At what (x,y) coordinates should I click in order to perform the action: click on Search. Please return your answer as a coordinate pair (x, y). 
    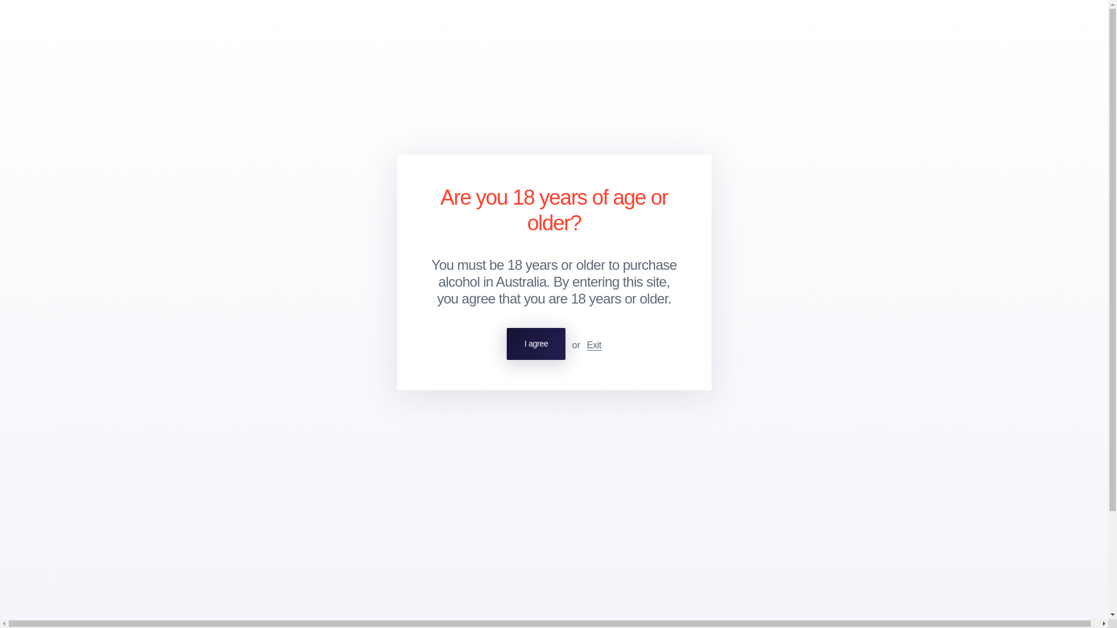
    Looking at the image, I should click on (1048, 26).